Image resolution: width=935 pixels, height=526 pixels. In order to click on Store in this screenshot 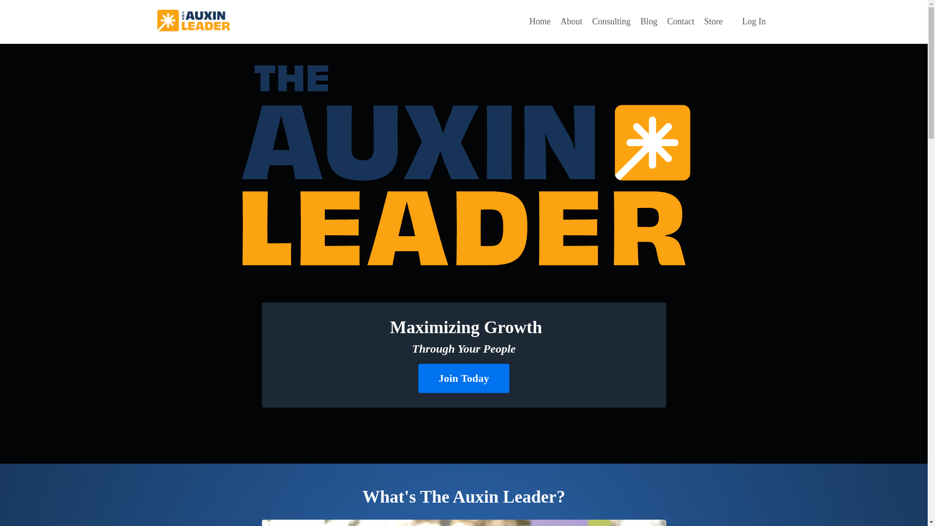, I will do `click(713, 21)`.